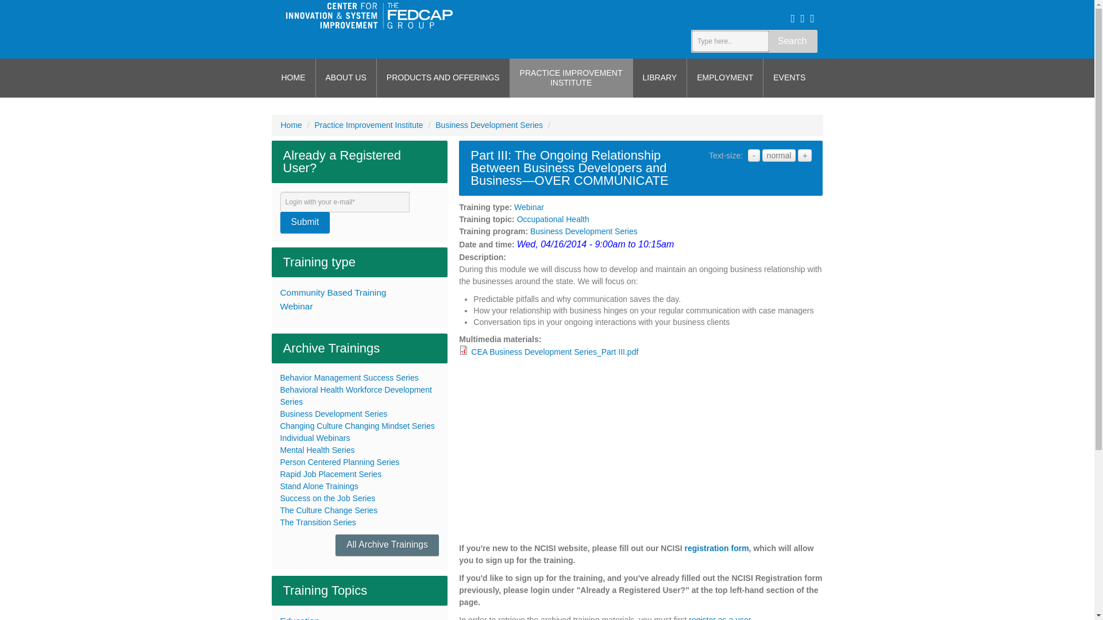  I want to click on Stand Alone Trainings, so click(346, 77).